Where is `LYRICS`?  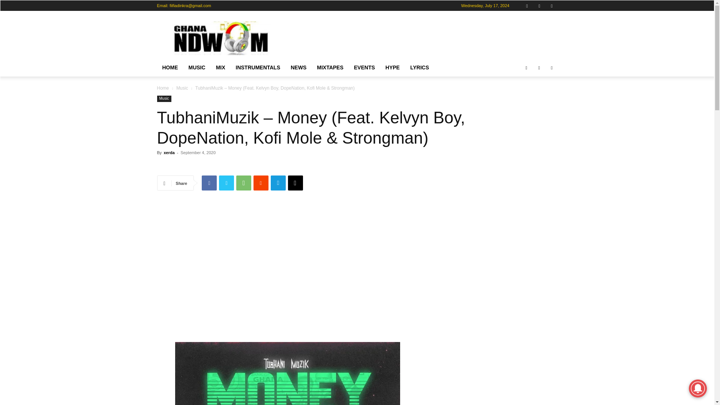
LYRICS is located at coordinates (419, 67).